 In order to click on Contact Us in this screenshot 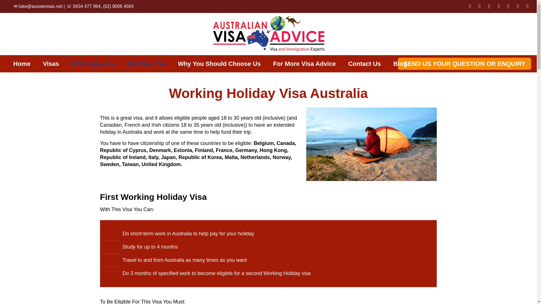, I will do `click(365, 64)`.